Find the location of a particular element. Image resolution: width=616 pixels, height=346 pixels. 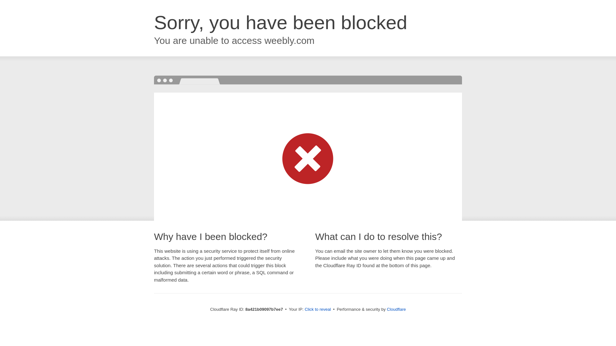

Cloudflare is located at coordinates (396, 309).